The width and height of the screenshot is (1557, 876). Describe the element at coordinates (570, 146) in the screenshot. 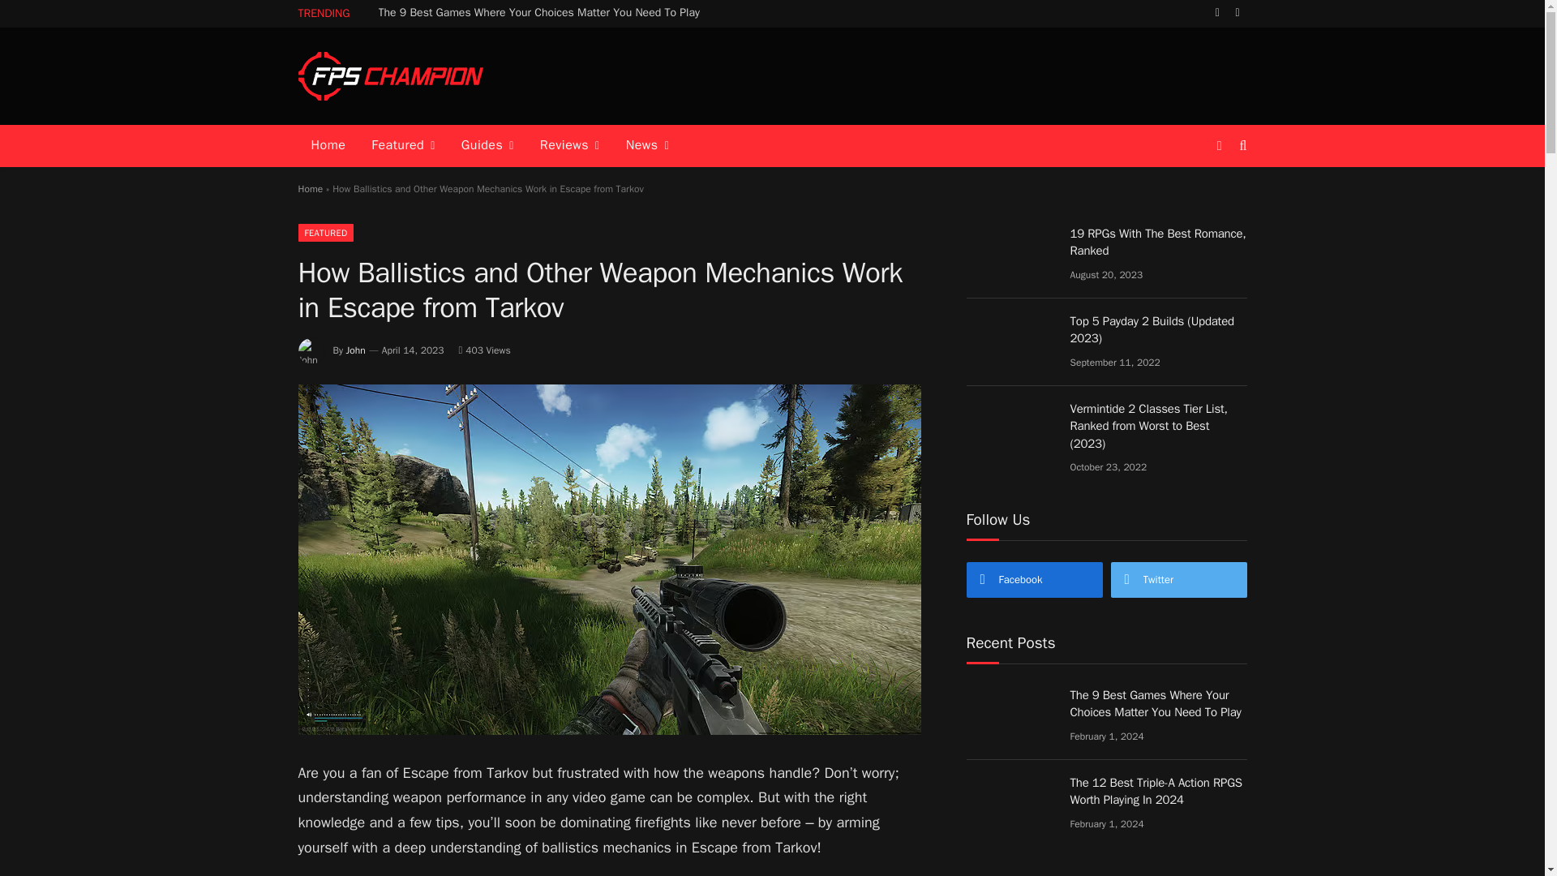

I see `Reviews` at that location.